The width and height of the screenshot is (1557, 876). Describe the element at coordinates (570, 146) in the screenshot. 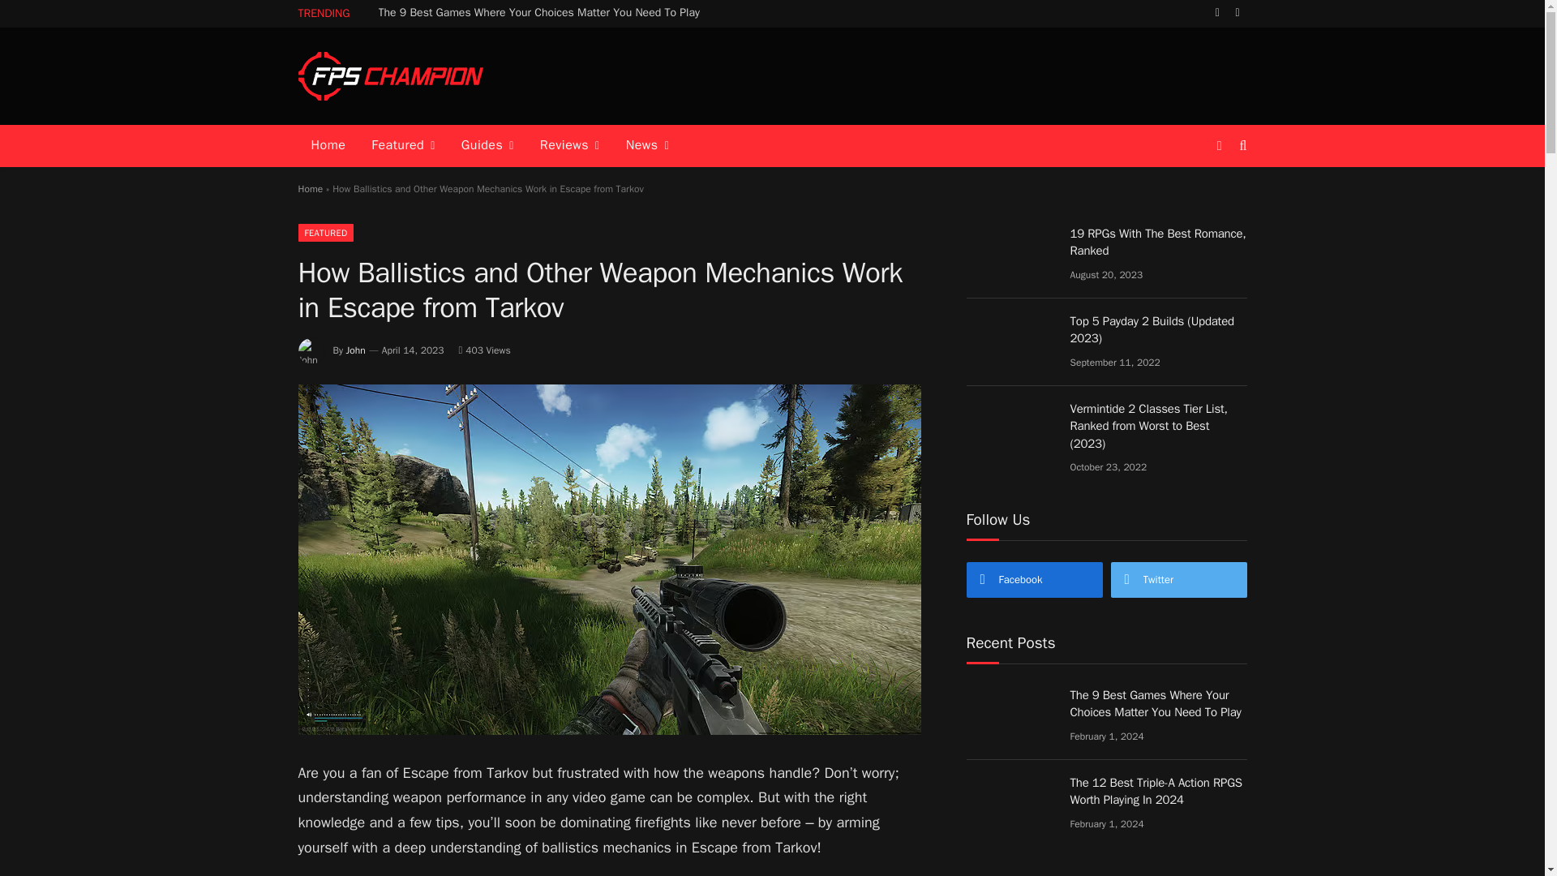

I see `Reviews` at that location.